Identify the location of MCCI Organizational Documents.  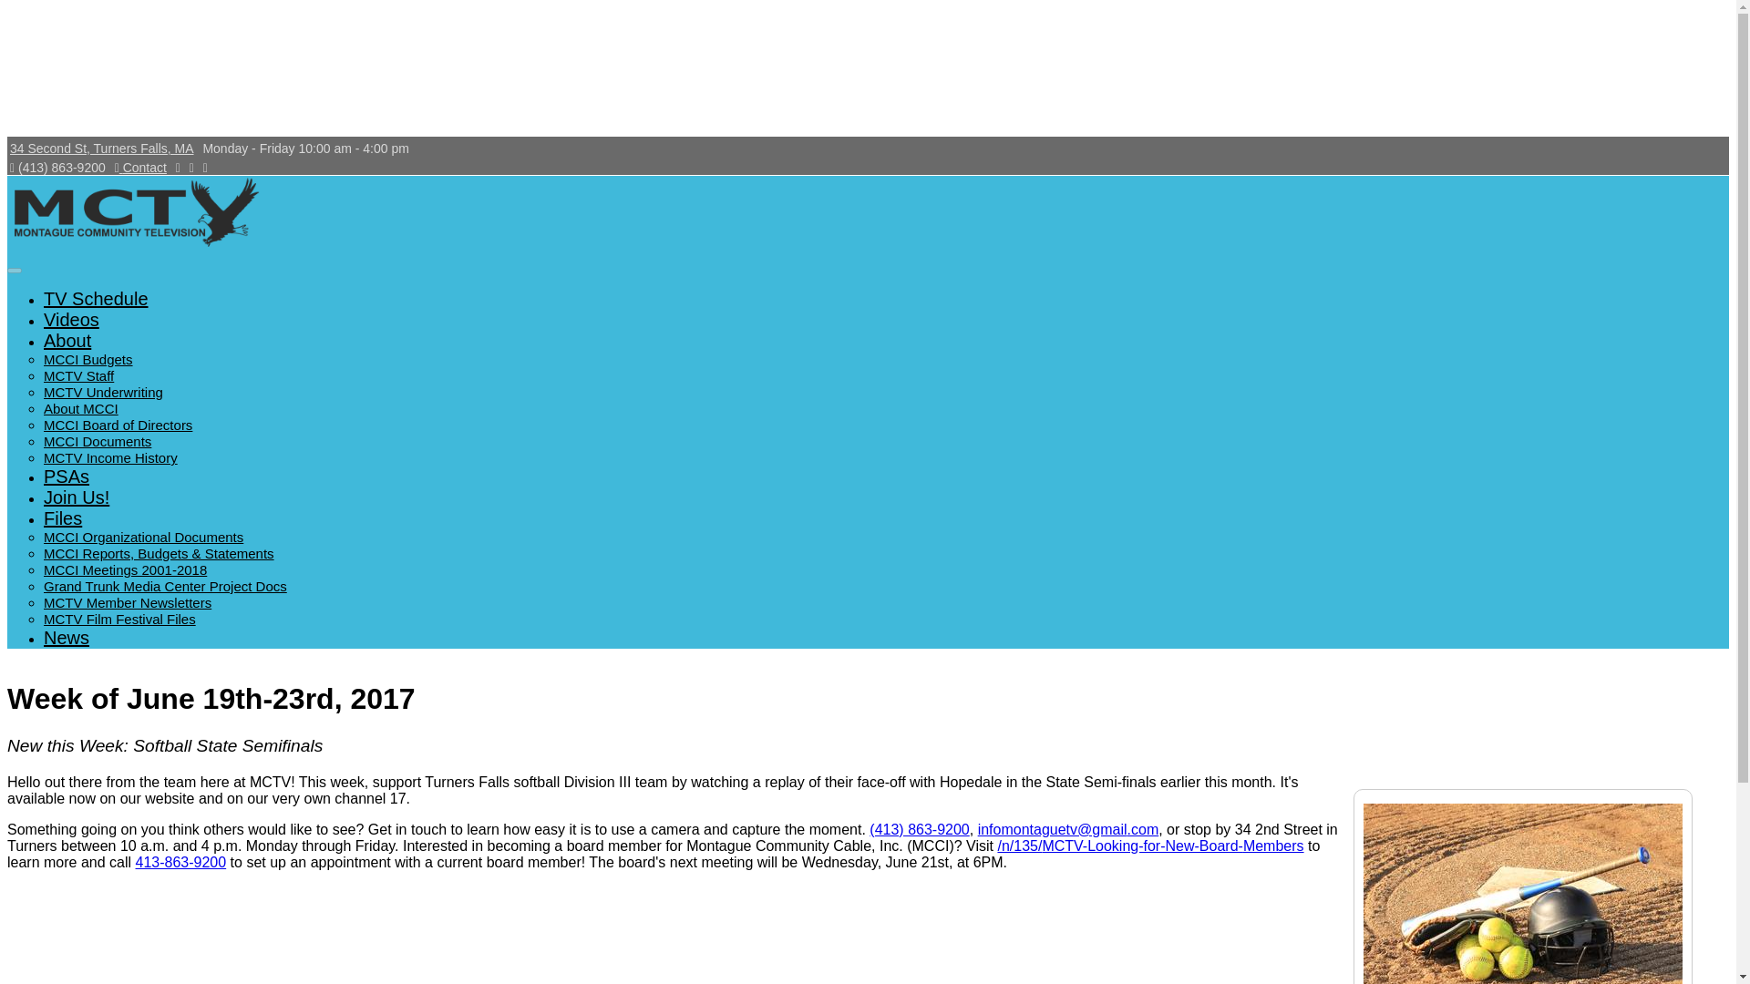
(143, 538).